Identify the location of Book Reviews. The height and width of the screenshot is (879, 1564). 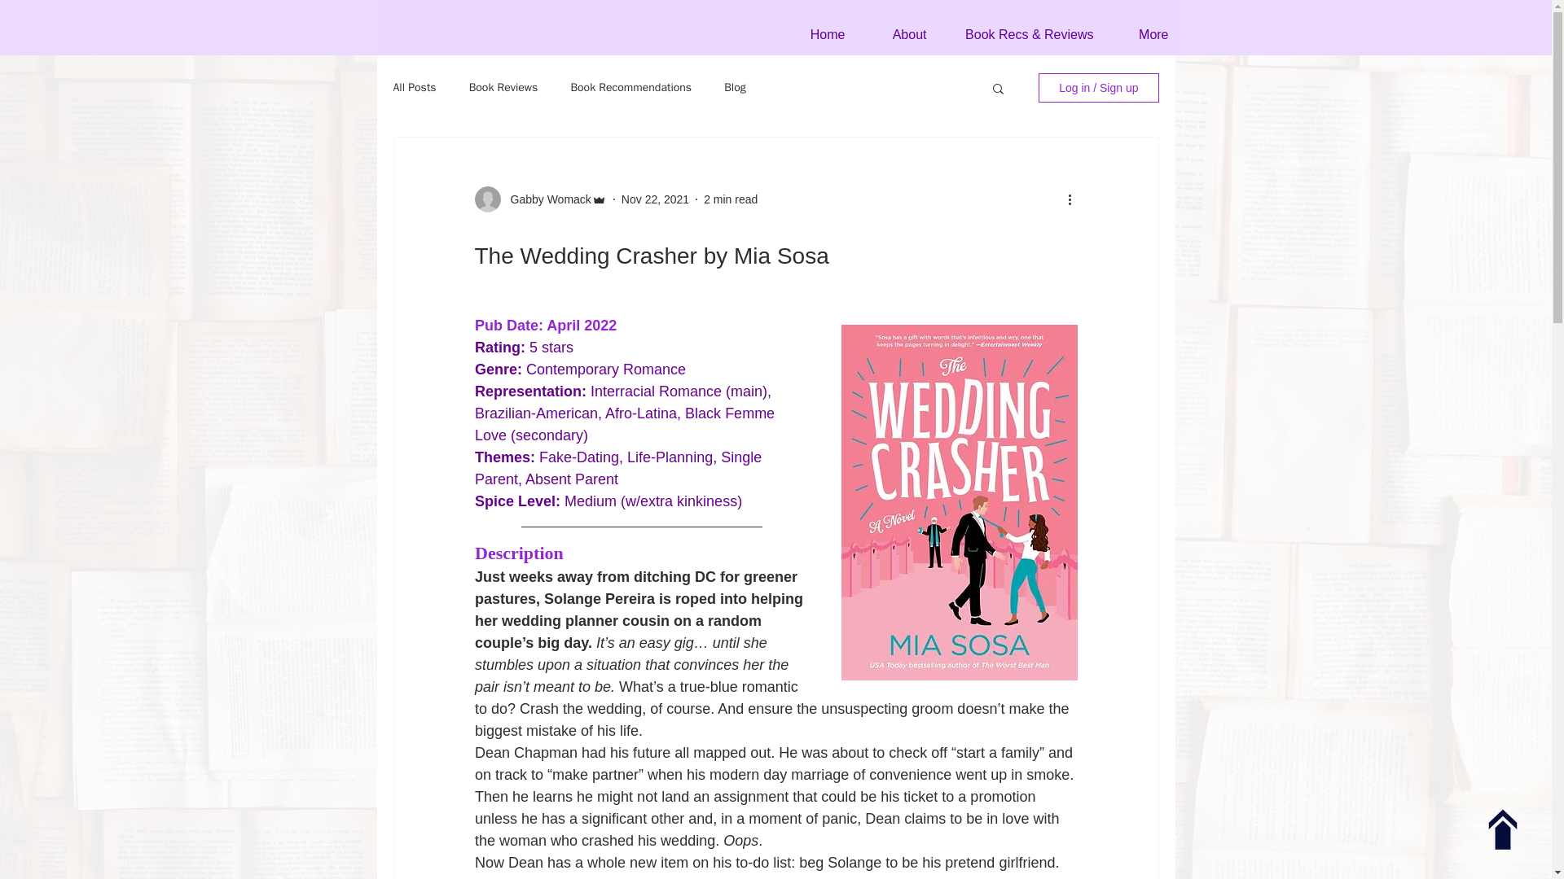
(503, 88).